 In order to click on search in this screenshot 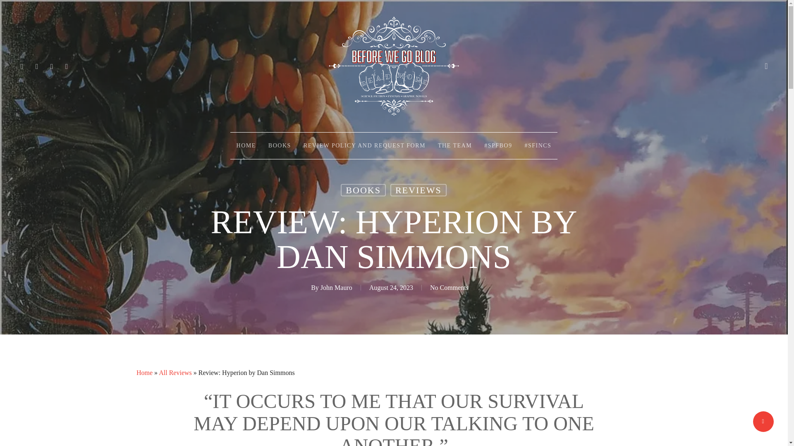, I will do `click(766, 66)`.